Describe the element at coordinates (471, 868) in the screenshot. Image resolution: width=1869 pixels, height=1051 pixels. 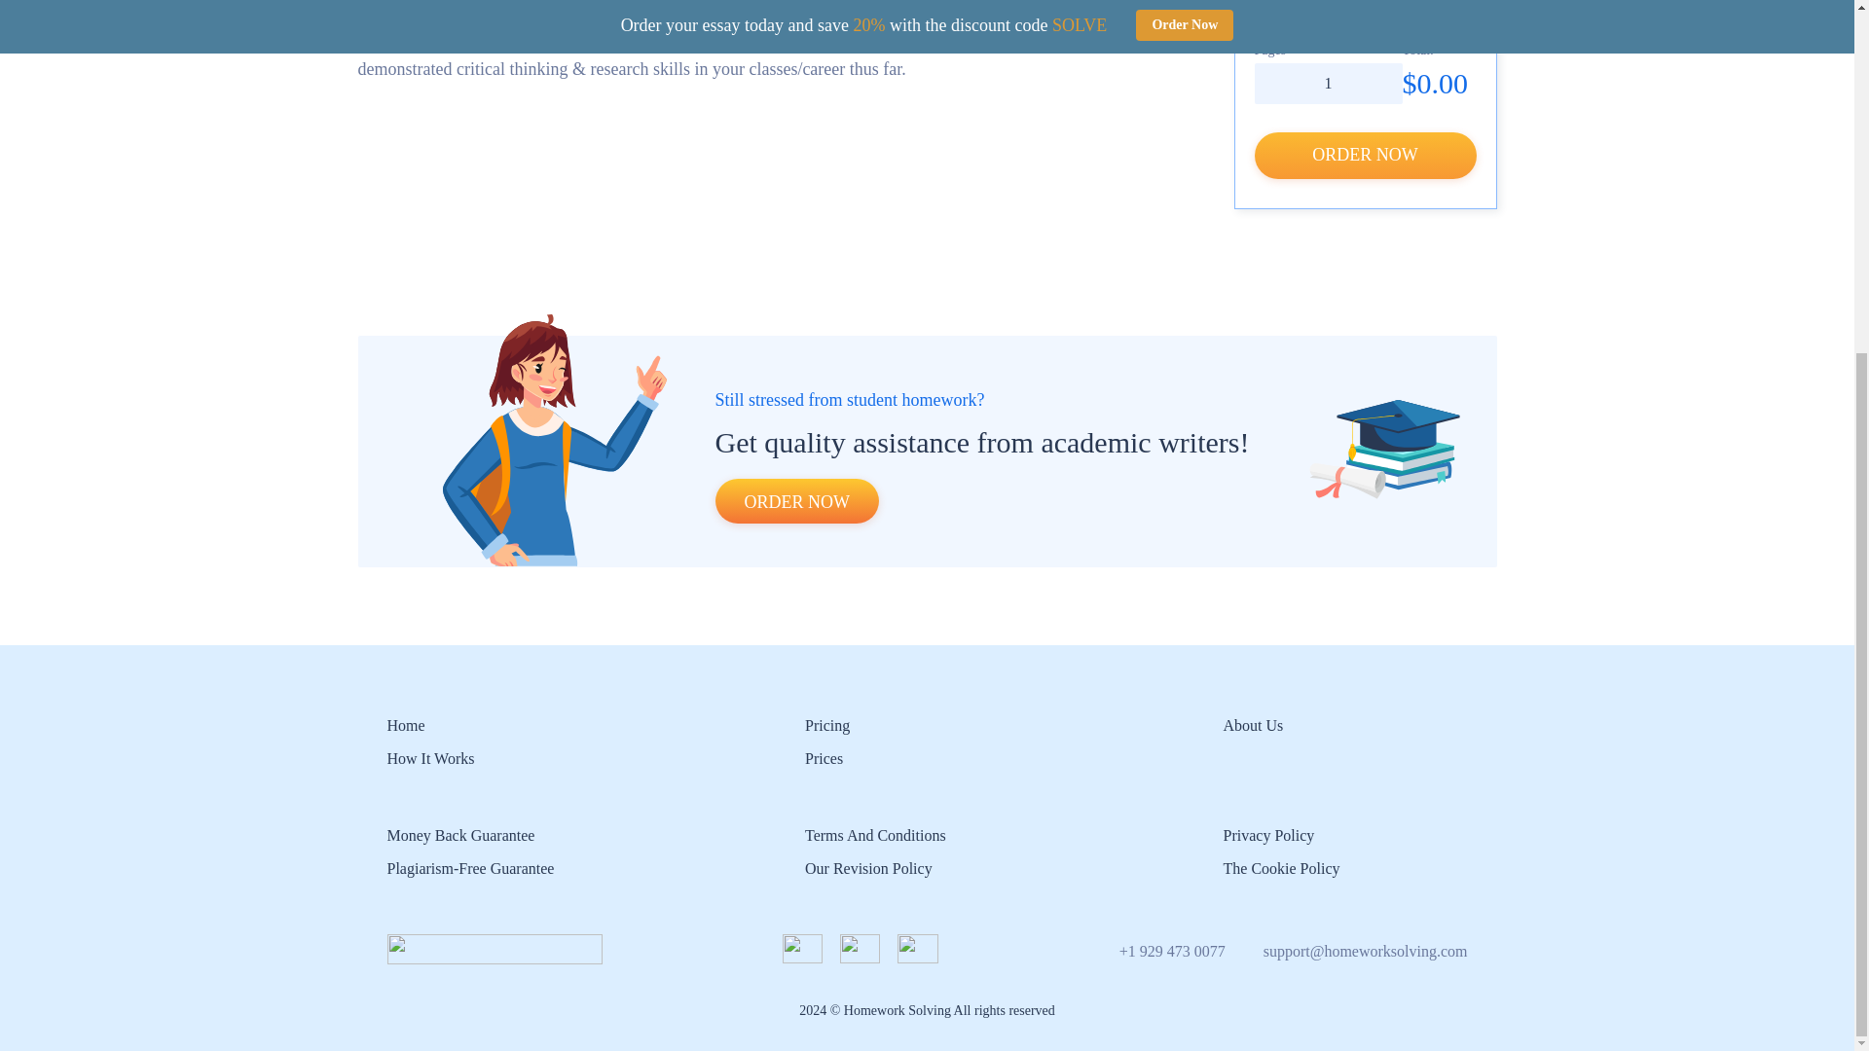
I see `Plagiarism-Free Guarantee` at that location.